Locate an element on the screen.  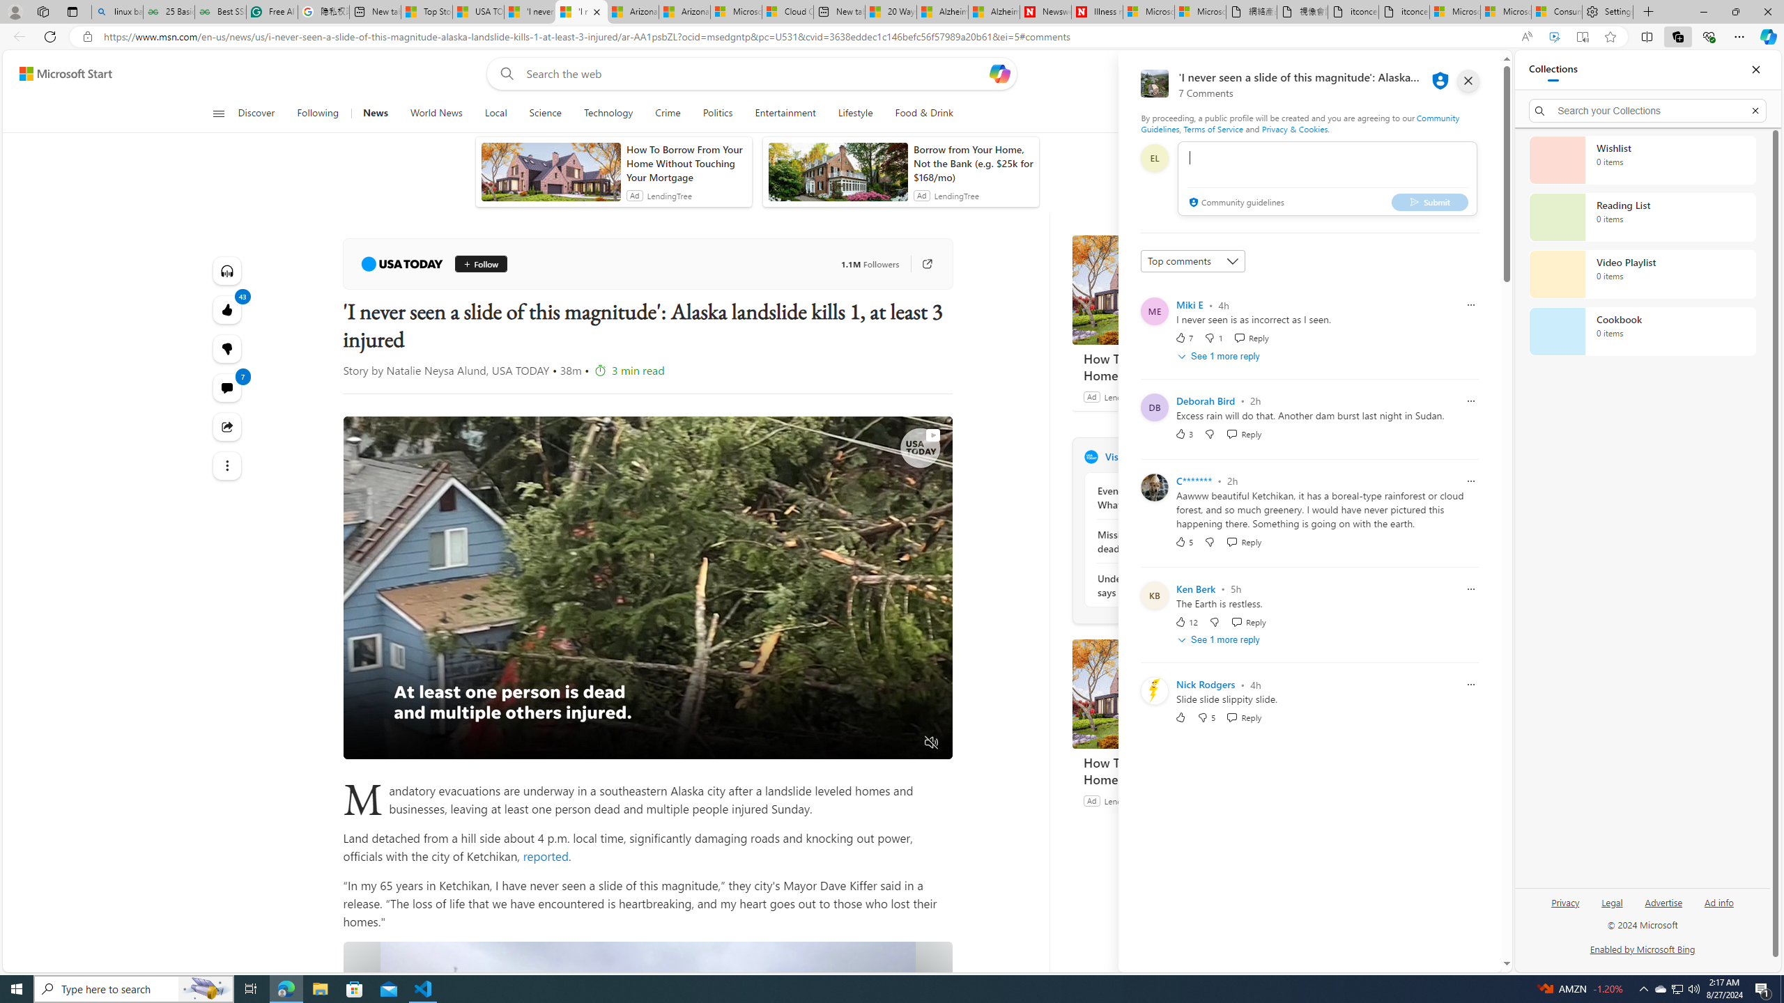
itconcepthk.com/projector_solutions.mp4 is located at coordinates (1405, 12).